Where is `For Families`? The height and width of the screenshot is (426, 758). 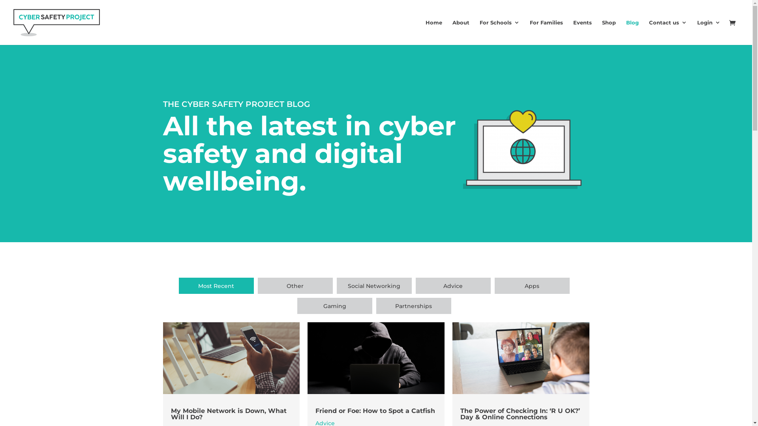 For Families is located at coordinates (546, 32).